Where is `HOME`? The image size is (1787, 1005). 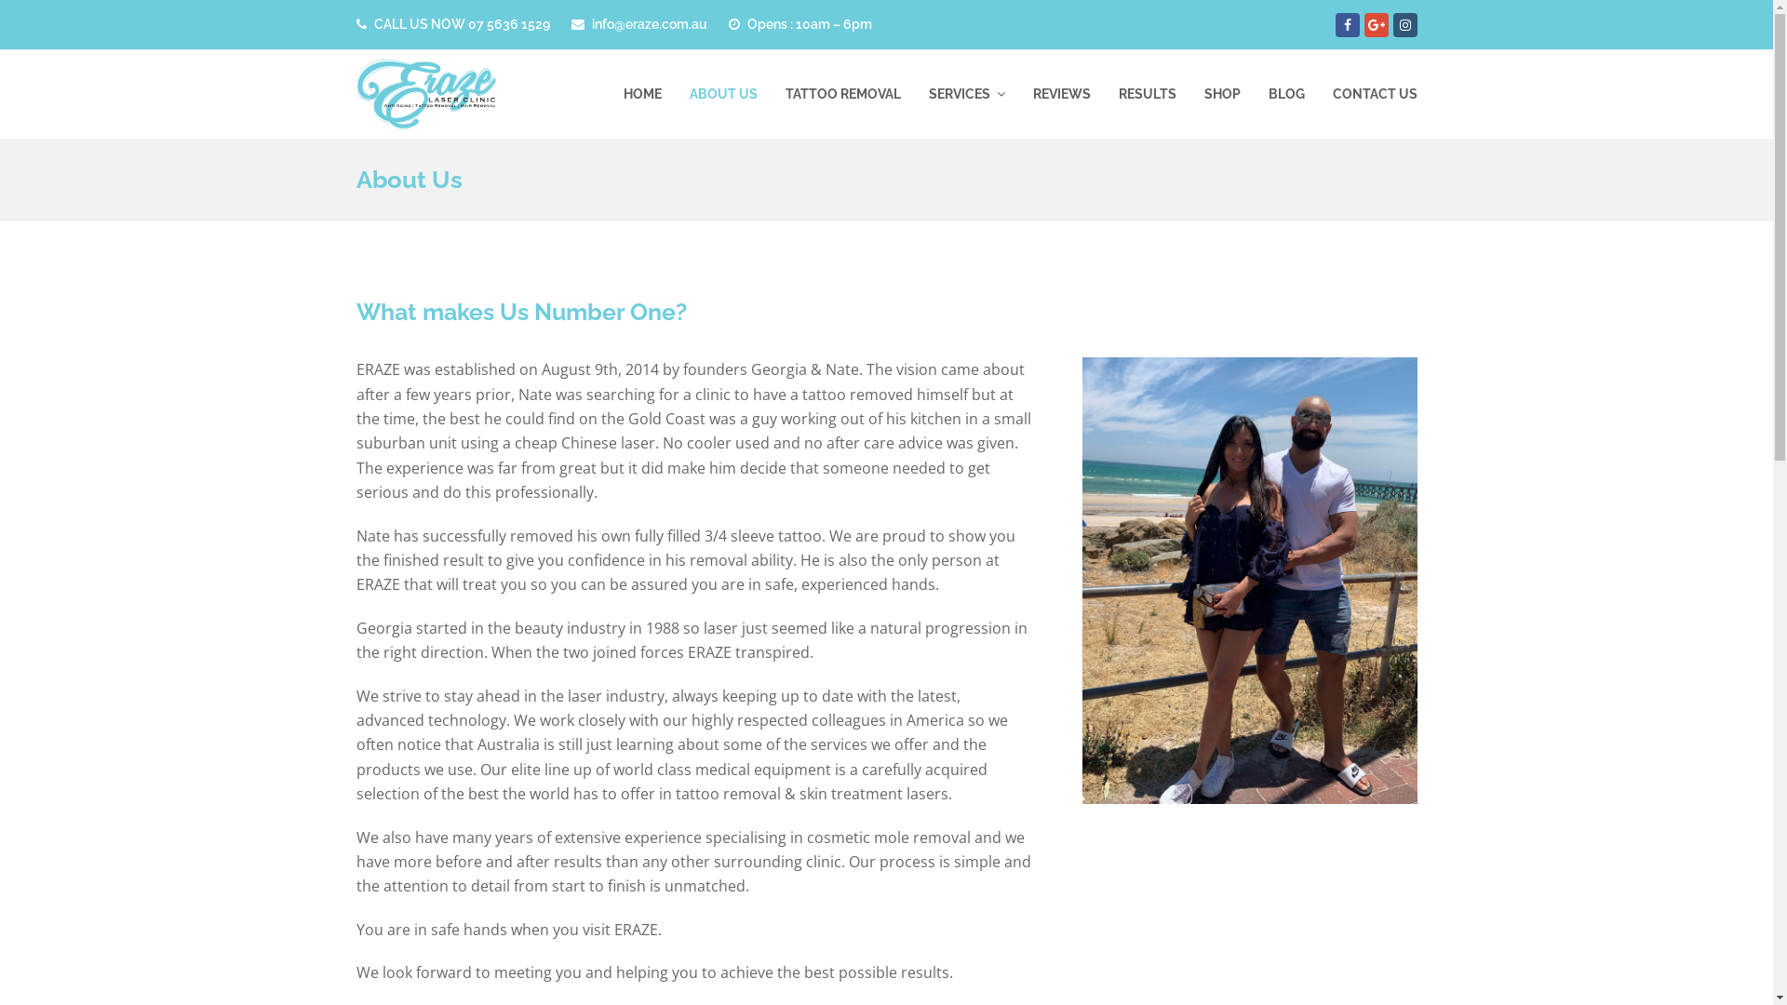 HOME is located at coordinates (642, 94).